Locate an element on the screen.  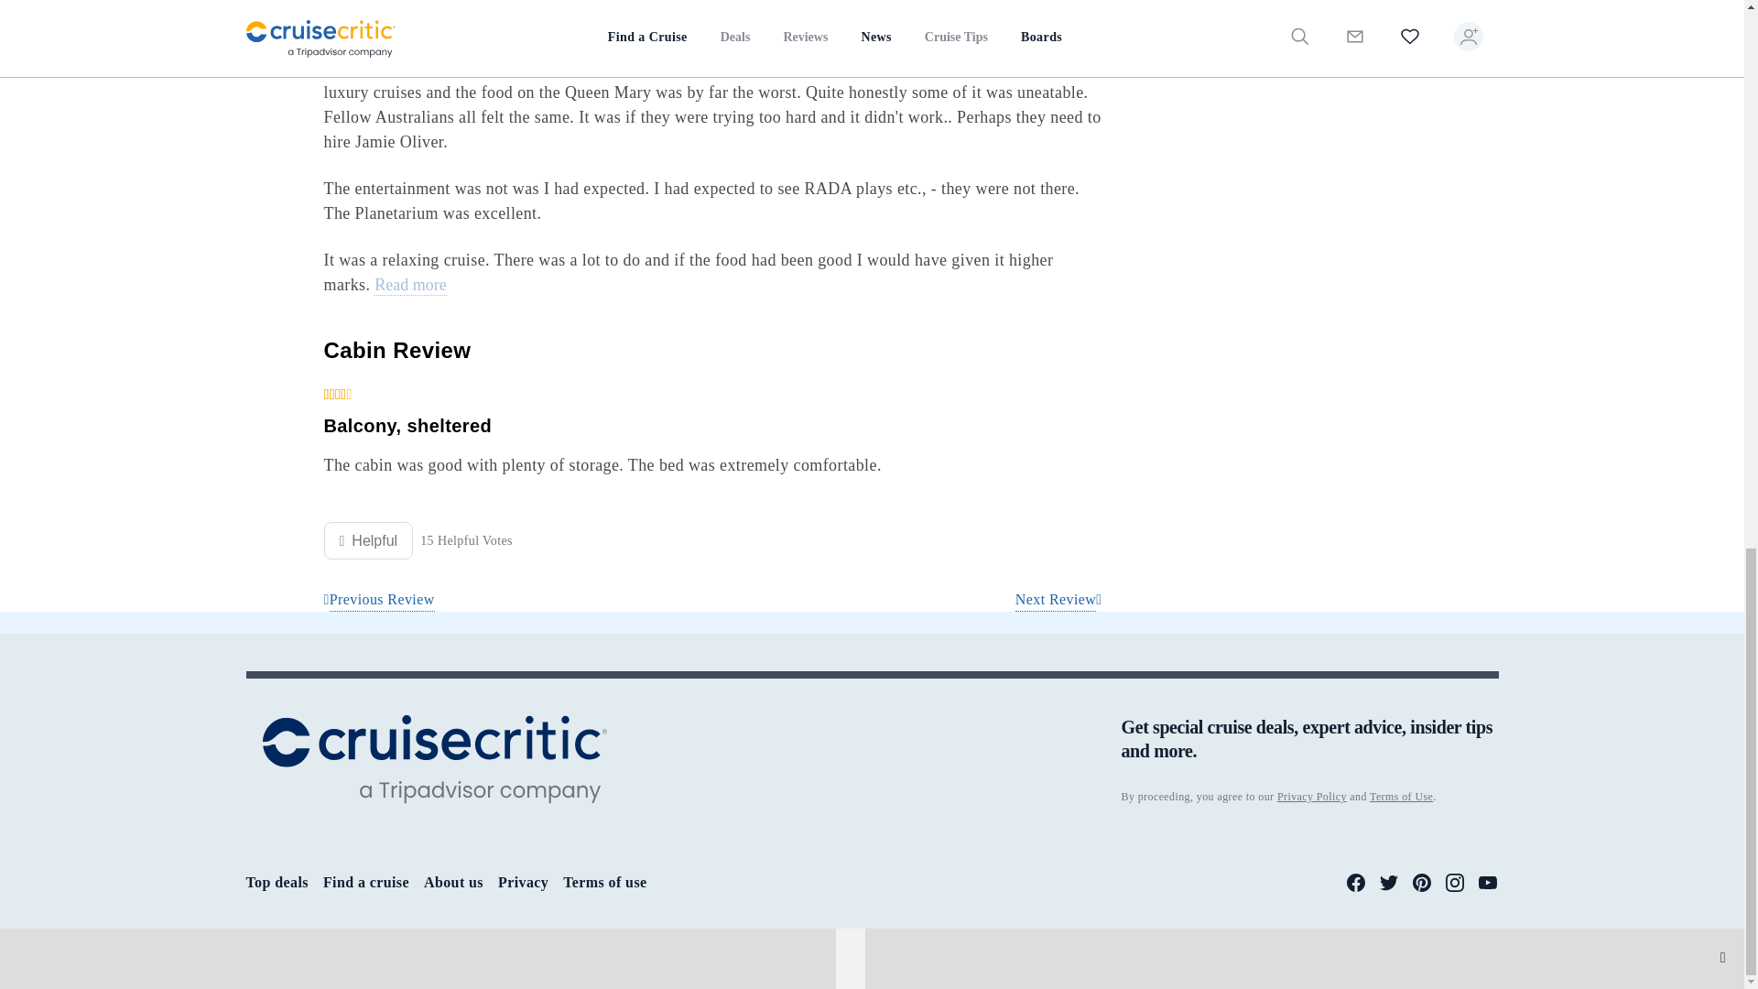
Top deals is located at coordinates (277, 882).